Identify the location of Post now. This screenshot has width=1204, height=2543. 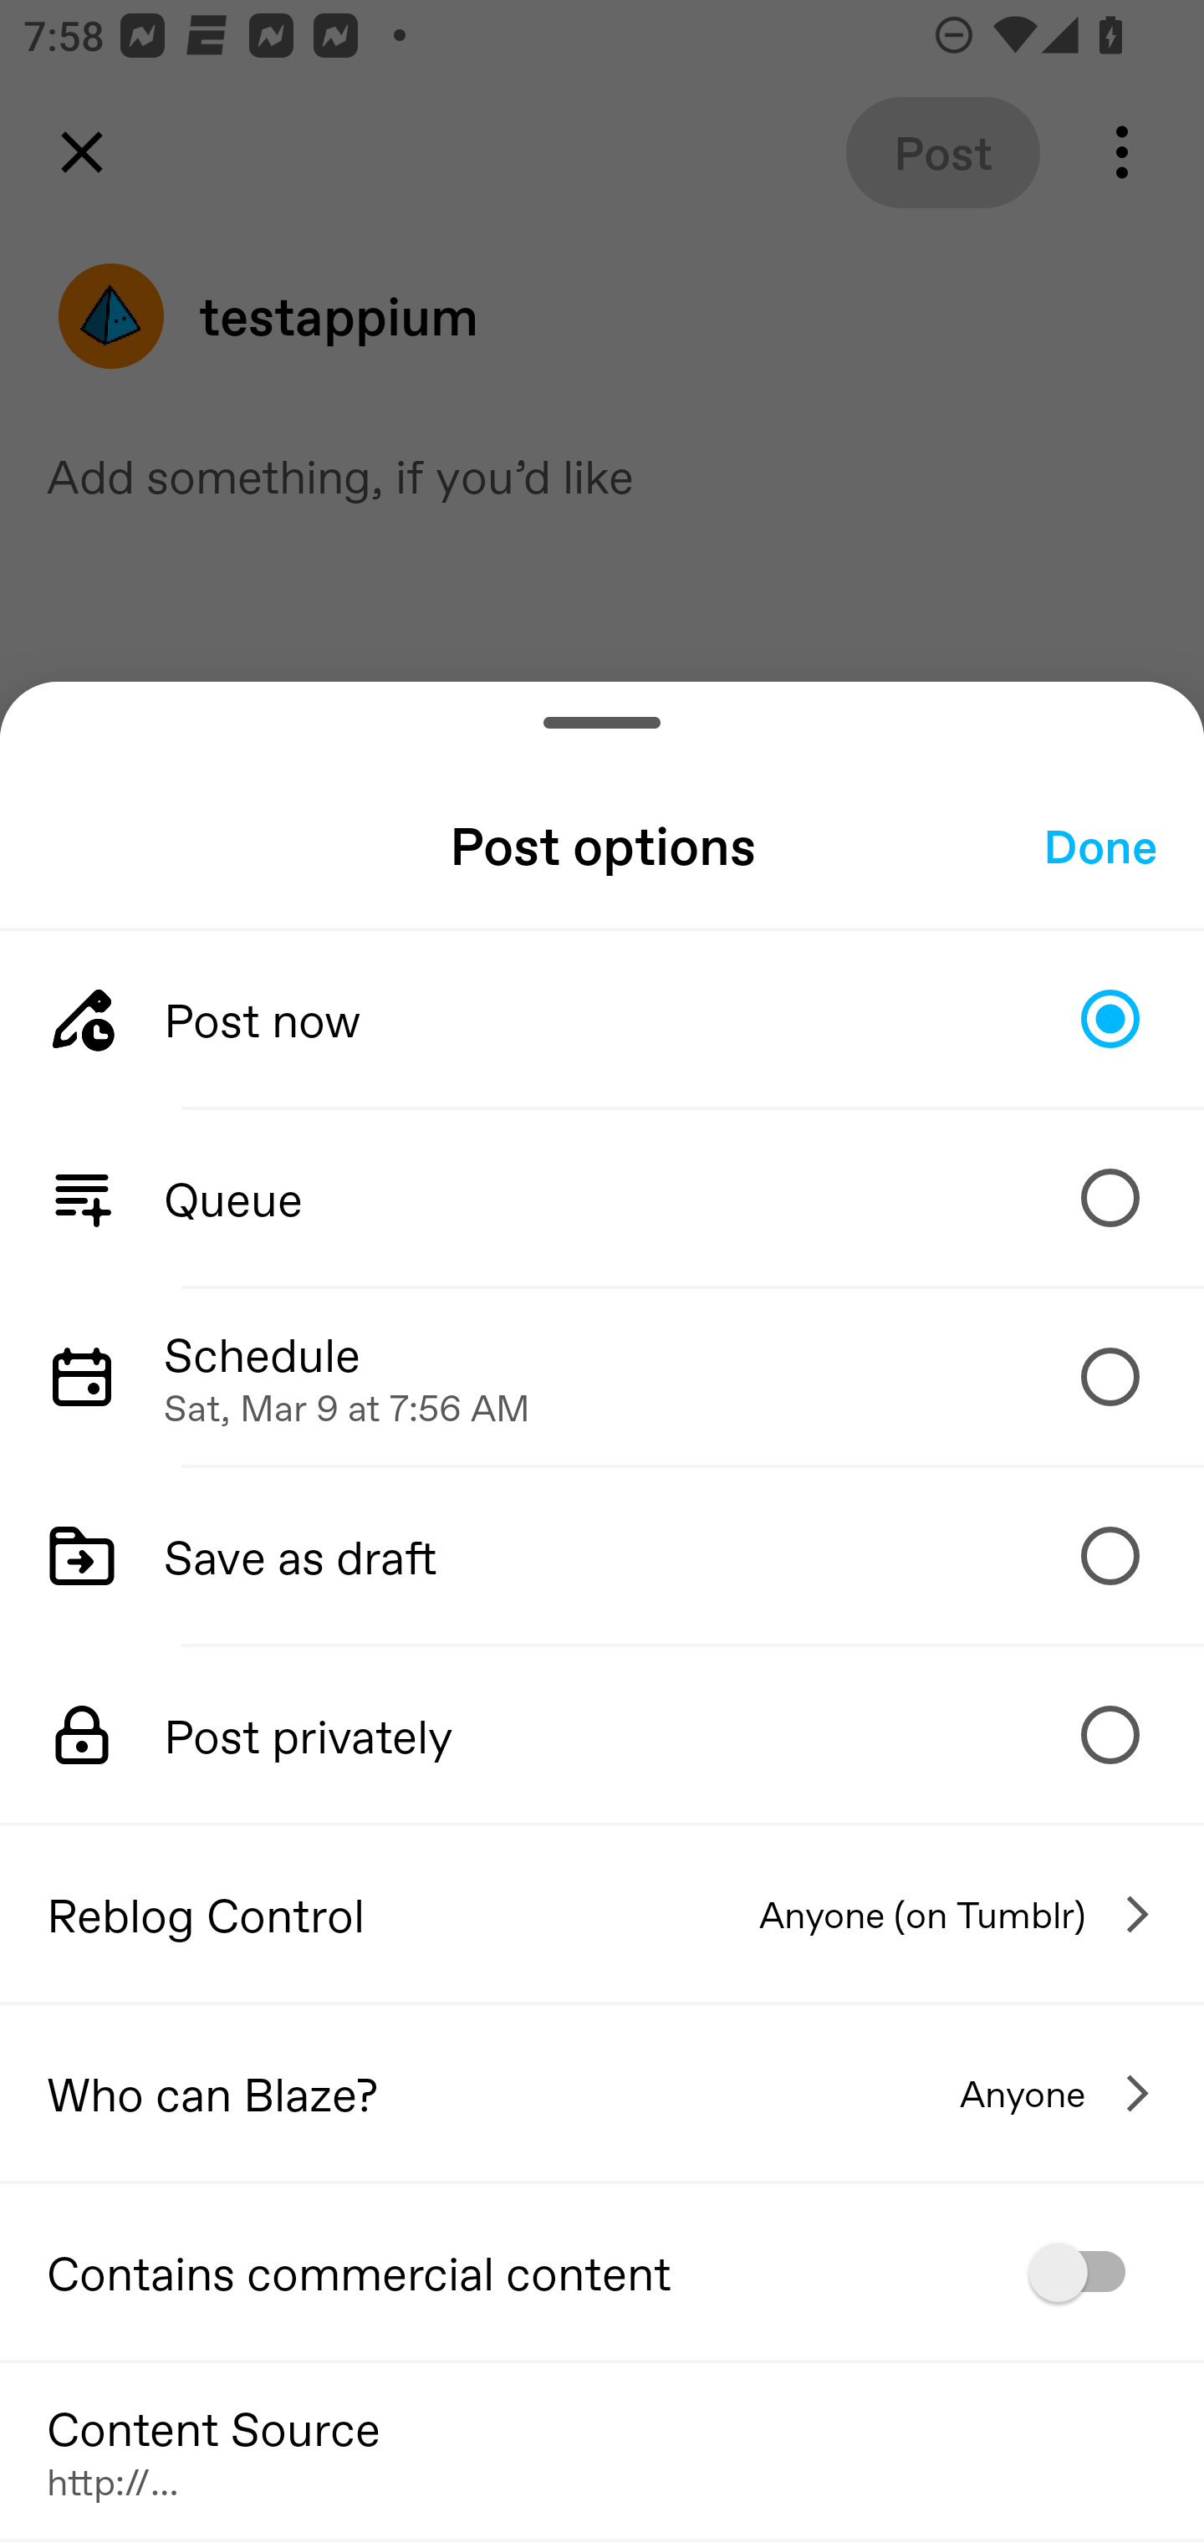
(602, 1018).